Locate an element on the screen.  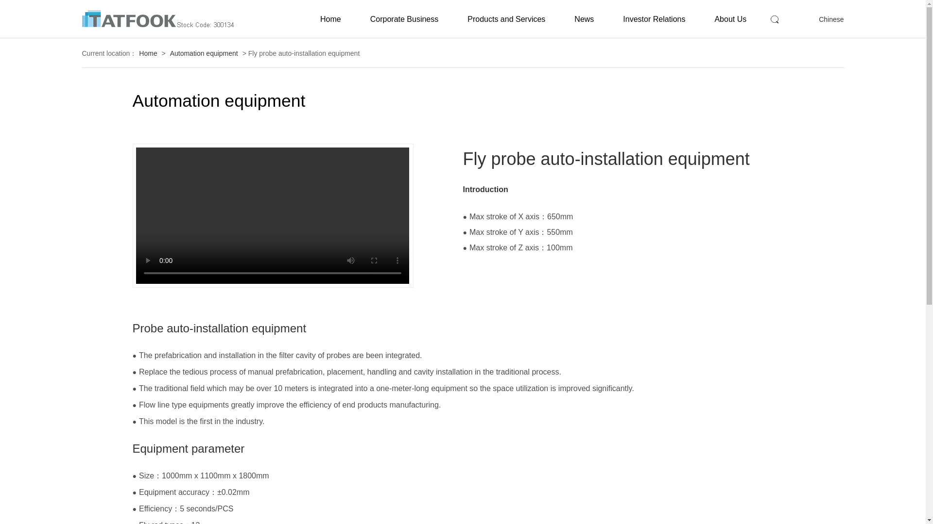
Corporate Business is located at coordinates (404, 18).